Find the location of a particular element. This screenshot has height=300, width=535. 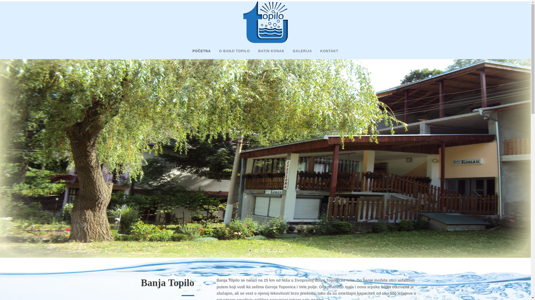

O BANJI TOPILO is located at coordinates (230, 53).